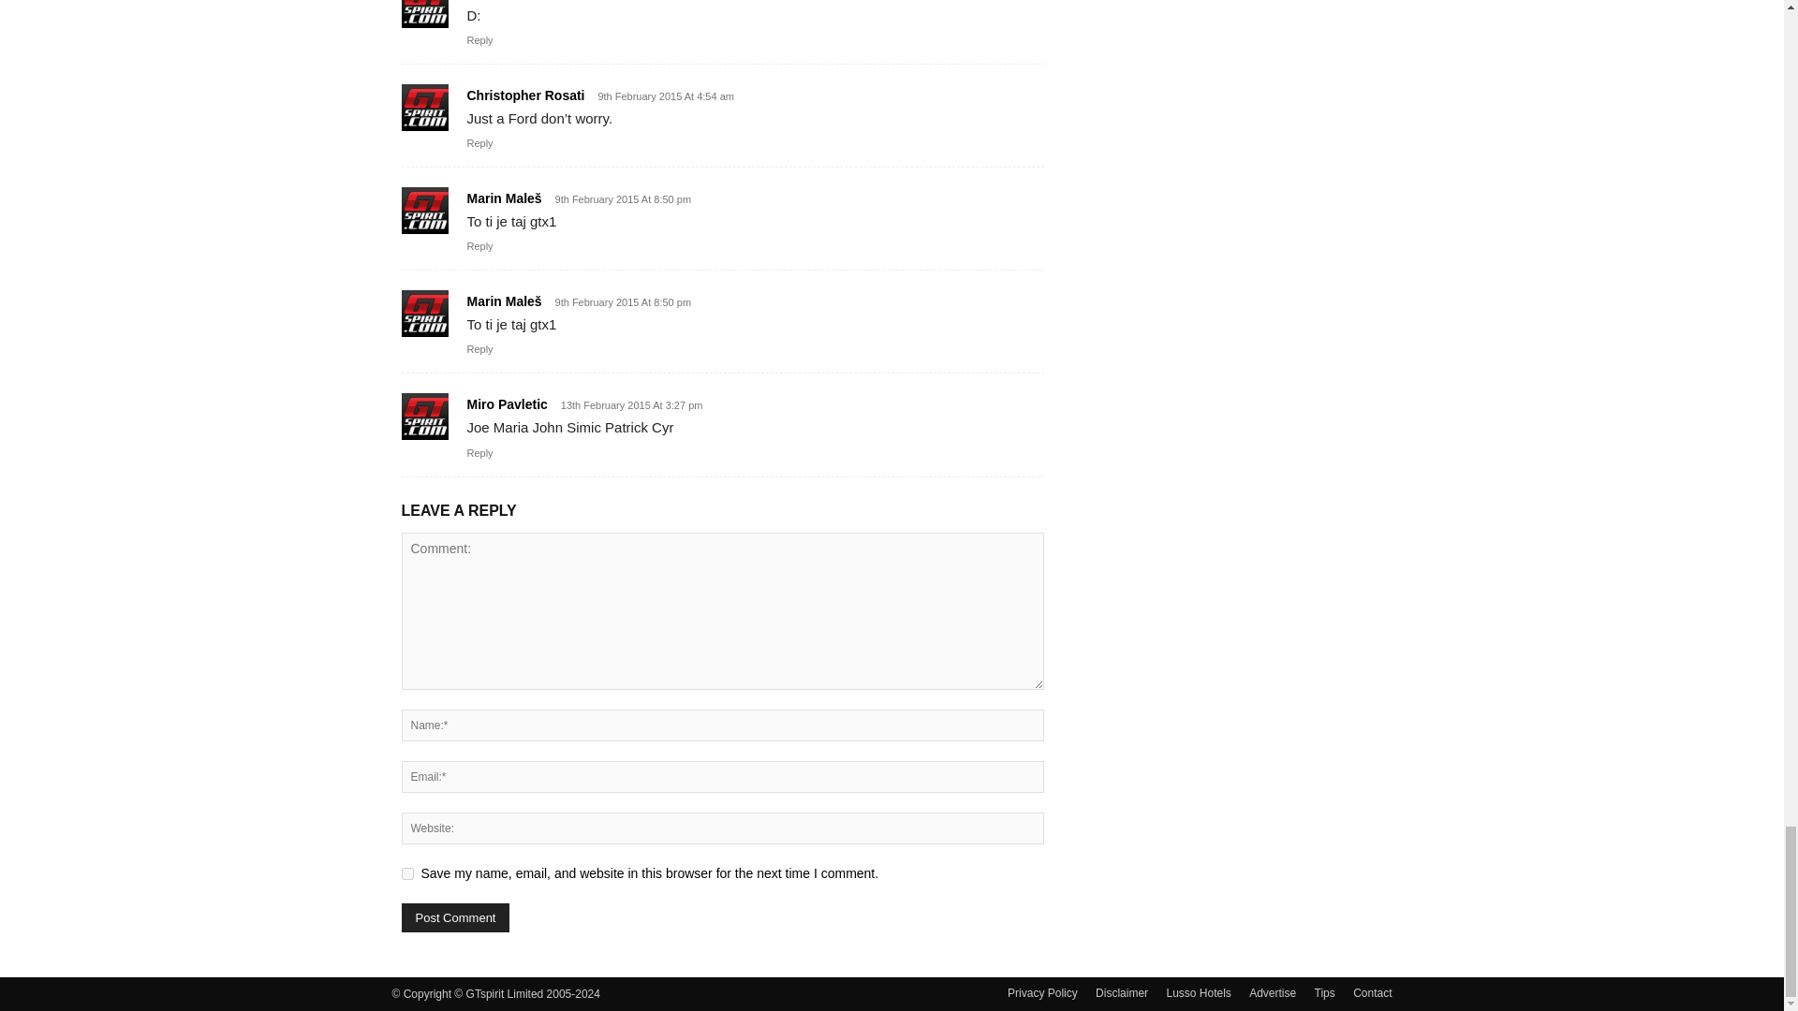 The height and width of the screenshot is (1011, 1798). Describe the element at coordinates (455, 917) in the screenshot. I see `Post Comment` at that location.